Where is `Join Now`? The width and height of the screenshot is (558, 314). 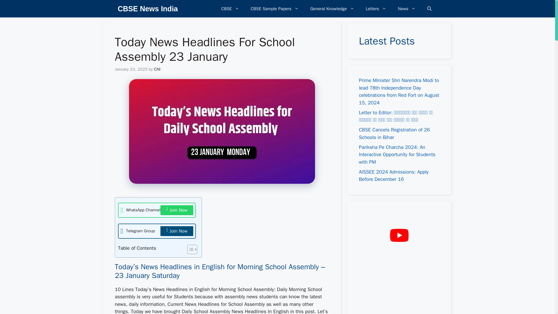
Join Now is located at coordinates (177, 210).